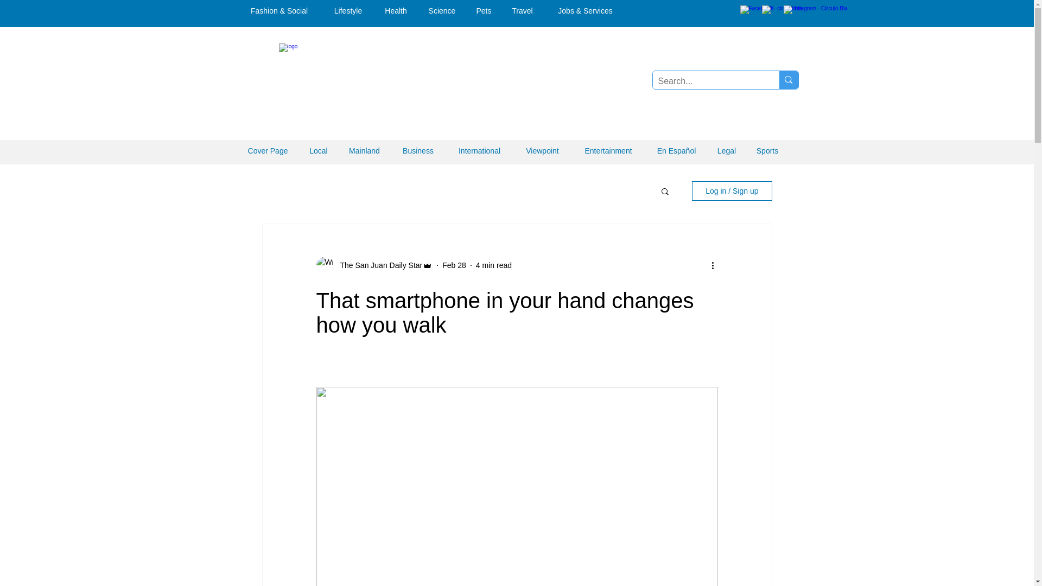 The image size is (1042, 586). Describe the element at coordinates (494, 264) in the screenshot. I see `4 min read` at that location.